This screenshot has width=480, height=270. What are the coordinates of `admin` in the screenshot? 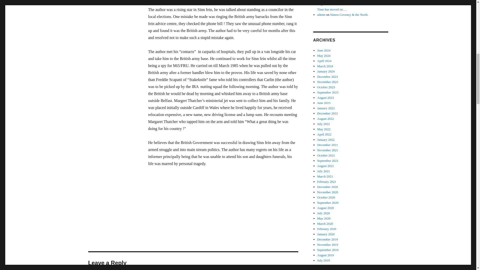 It's located at (321, 14).